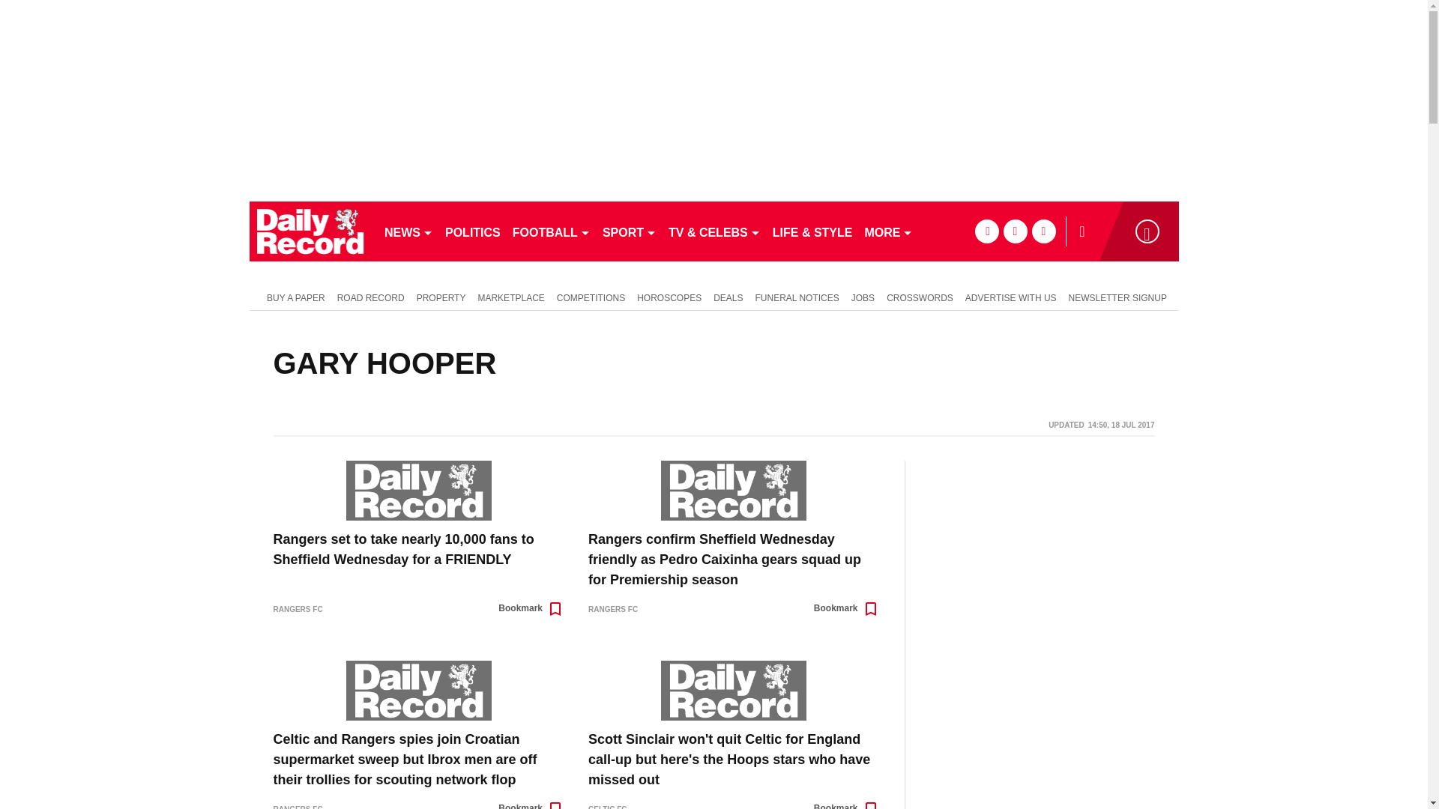  What do you see at coordinates (472, 231) in the screenshot?
I see `POLITICS` at bounding box center [472, 231].